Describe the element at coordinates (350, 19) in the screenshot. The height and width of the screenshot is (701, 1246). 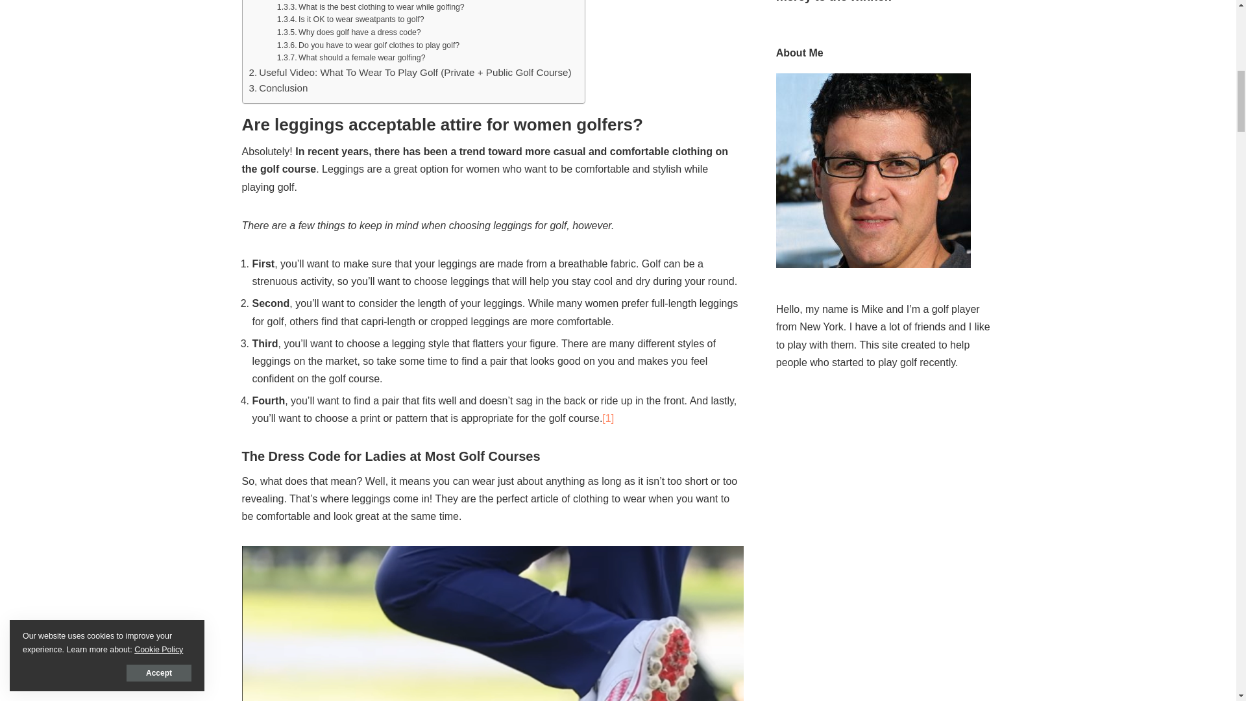
I see `Is it OK to wear sweatpants to golf?` at that location.